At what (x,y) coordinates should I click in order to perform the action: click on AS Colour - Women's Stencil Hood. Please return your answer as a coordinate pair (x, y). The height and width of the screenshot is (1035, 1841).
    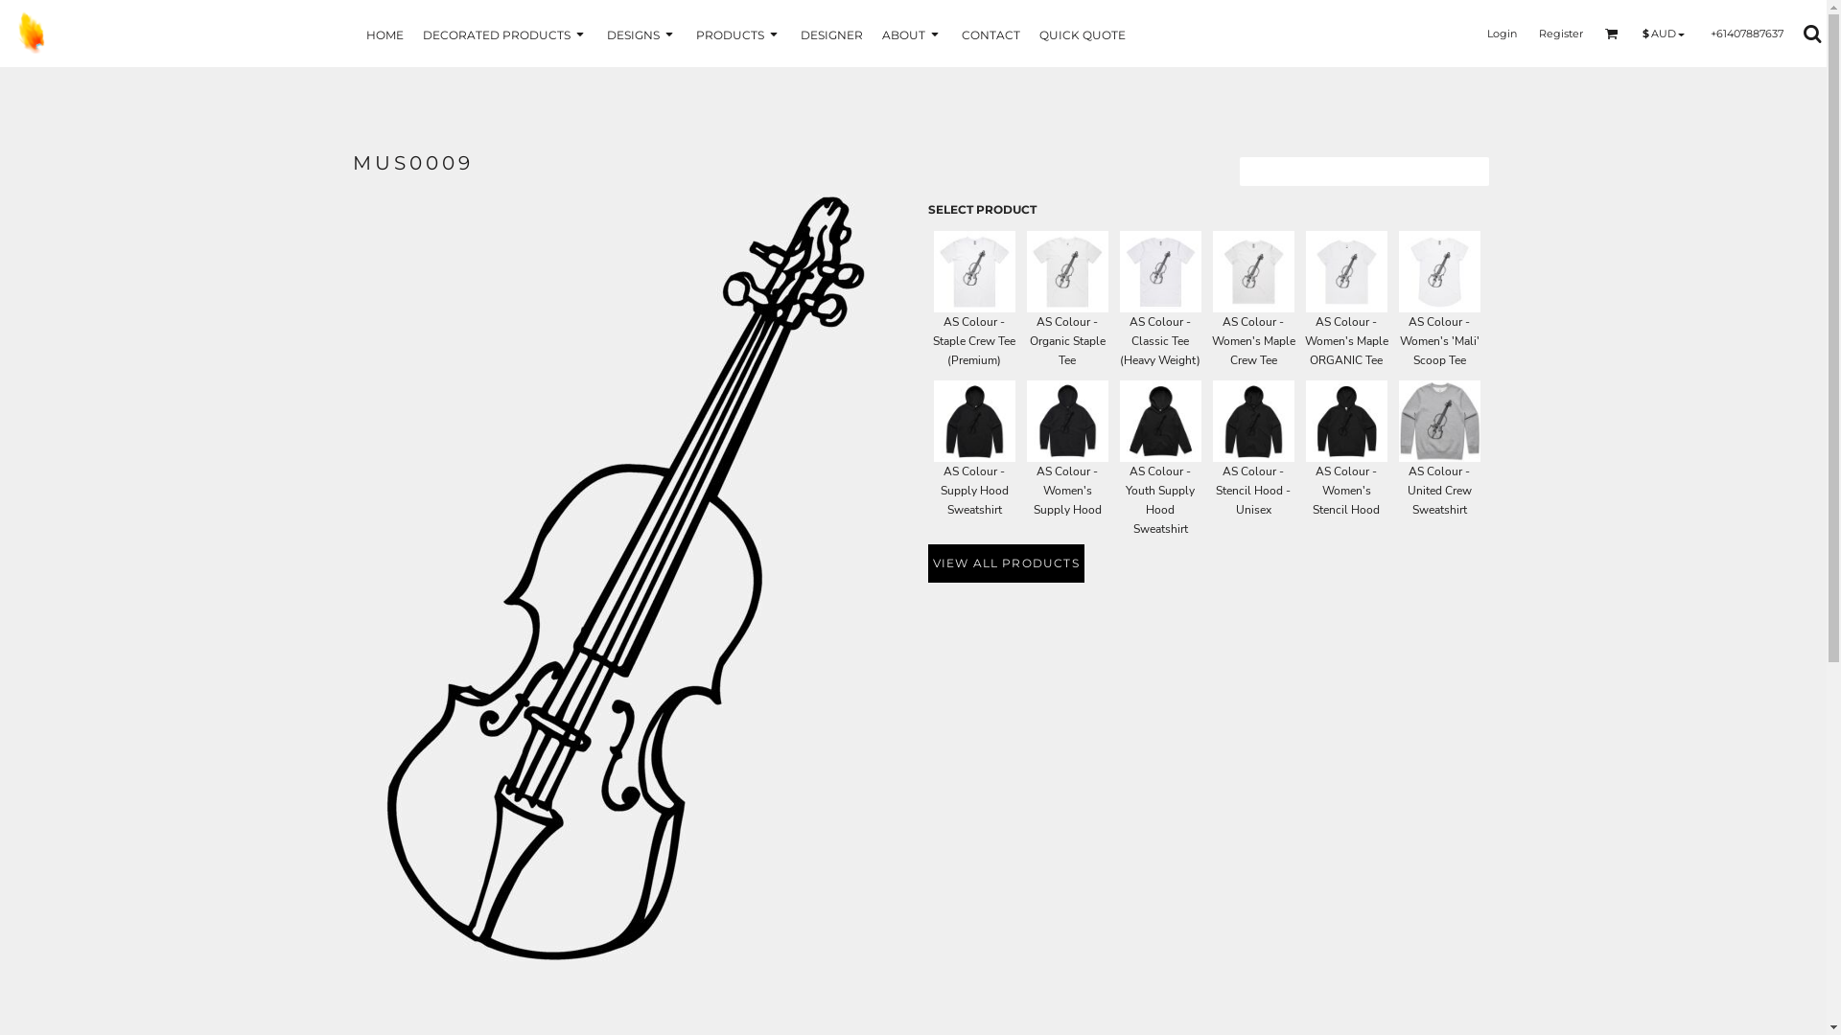
    Looking at the image, I should click on (1346, 491).